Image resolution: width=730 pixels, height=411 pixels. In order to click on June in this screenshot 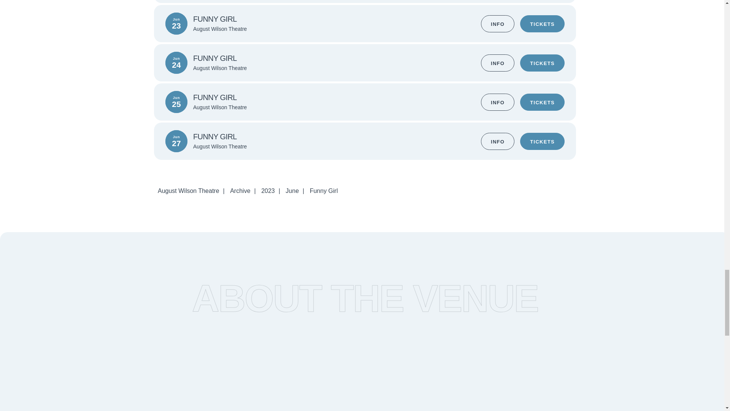, I will do `click(292, 190)`.